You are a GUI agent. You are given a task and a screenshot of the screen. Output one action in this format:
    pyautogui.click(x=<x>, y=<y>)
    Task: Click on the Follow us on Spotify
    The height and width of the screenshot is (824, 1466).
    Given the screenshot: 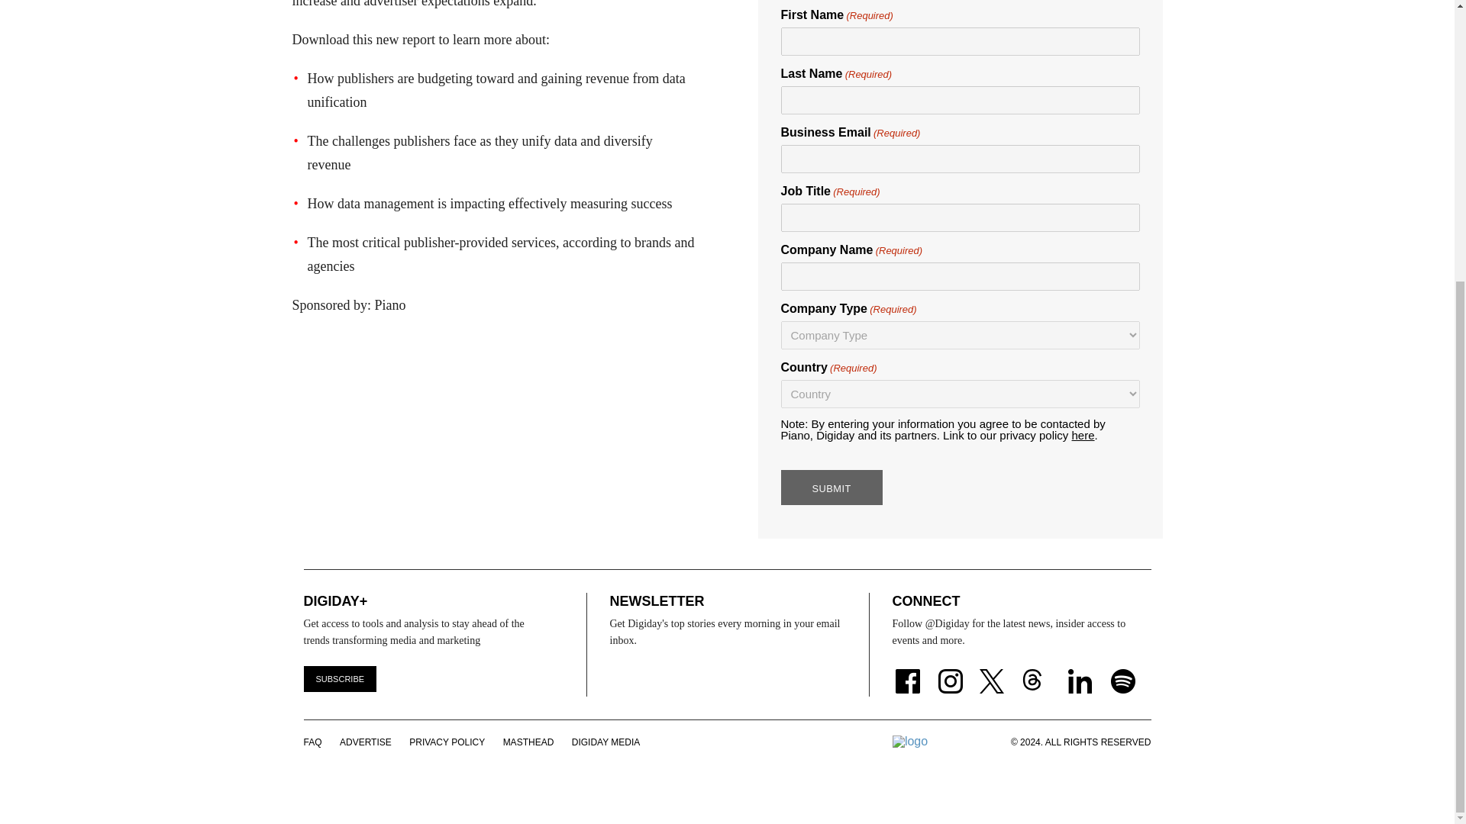 What is the action you would take?
    pyautogui.click(x=1123, y=671)
    